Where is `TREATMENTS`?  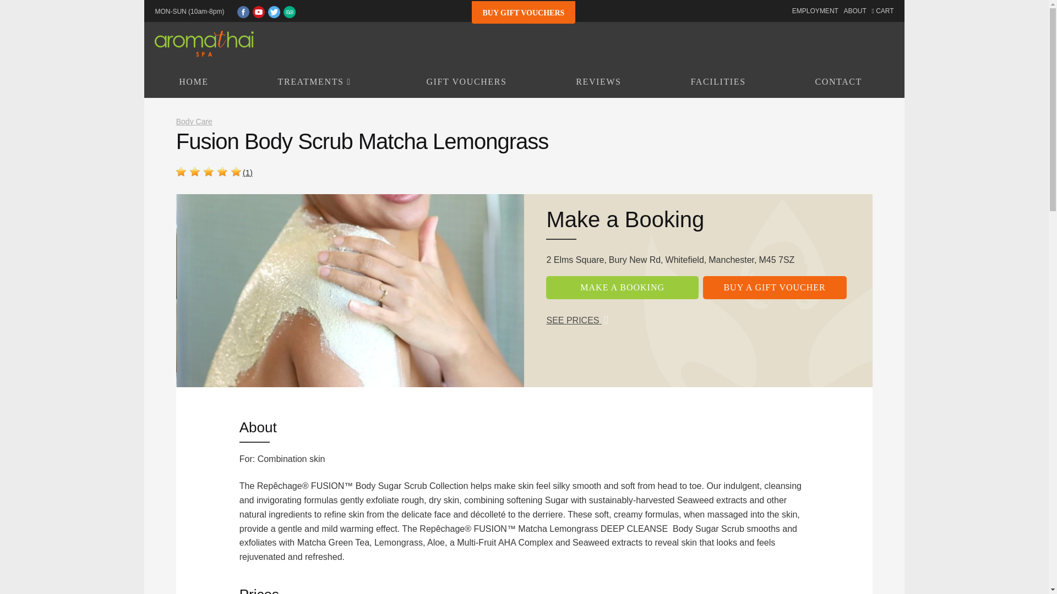
TREATMENTS is located at coordinates (317, 81).